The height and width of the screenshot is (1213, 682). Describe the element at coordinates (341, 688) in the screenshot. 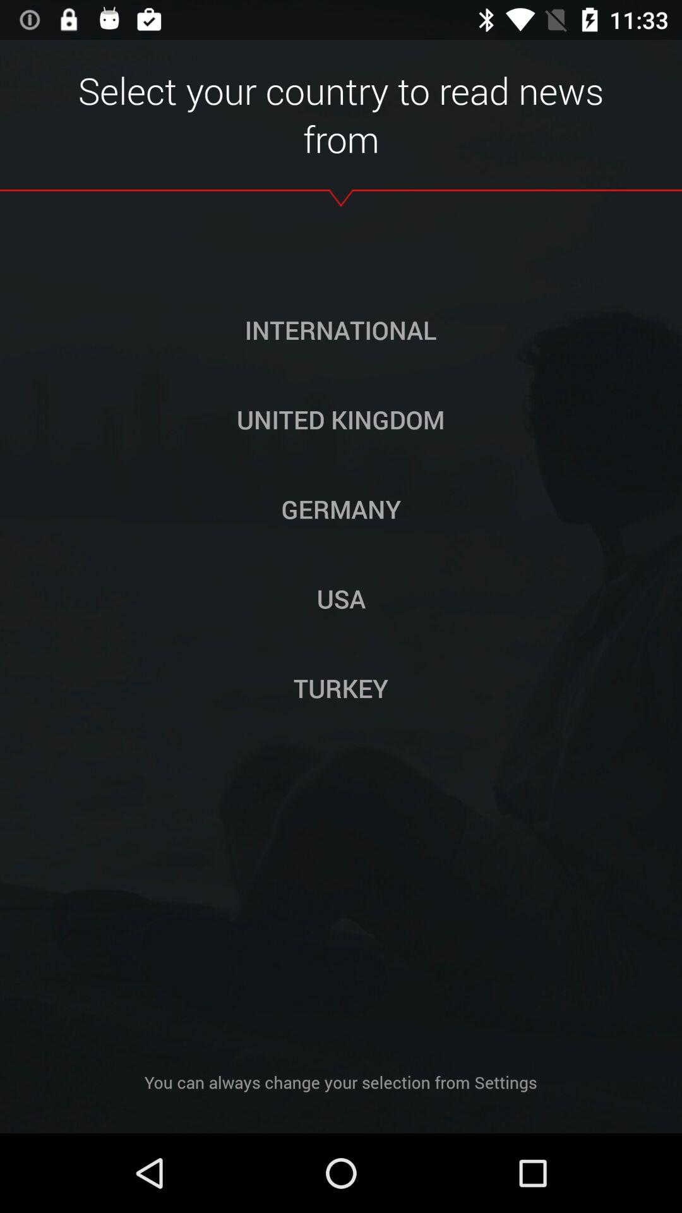

I see `scroll until turkey button` at that location.